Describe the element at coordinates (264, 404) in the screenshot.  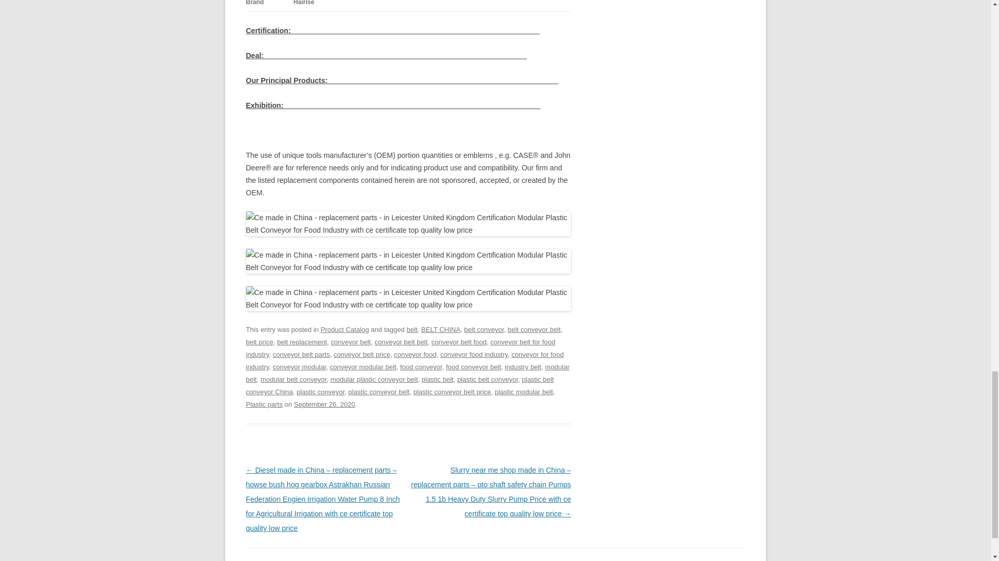
I see `Plastic parts` at that location.